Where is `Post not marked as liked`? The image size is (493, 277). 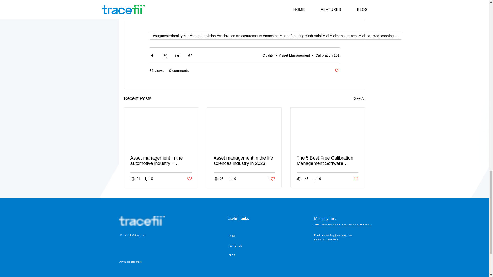 Post not marked as liked is located at coordinates (294, 55).